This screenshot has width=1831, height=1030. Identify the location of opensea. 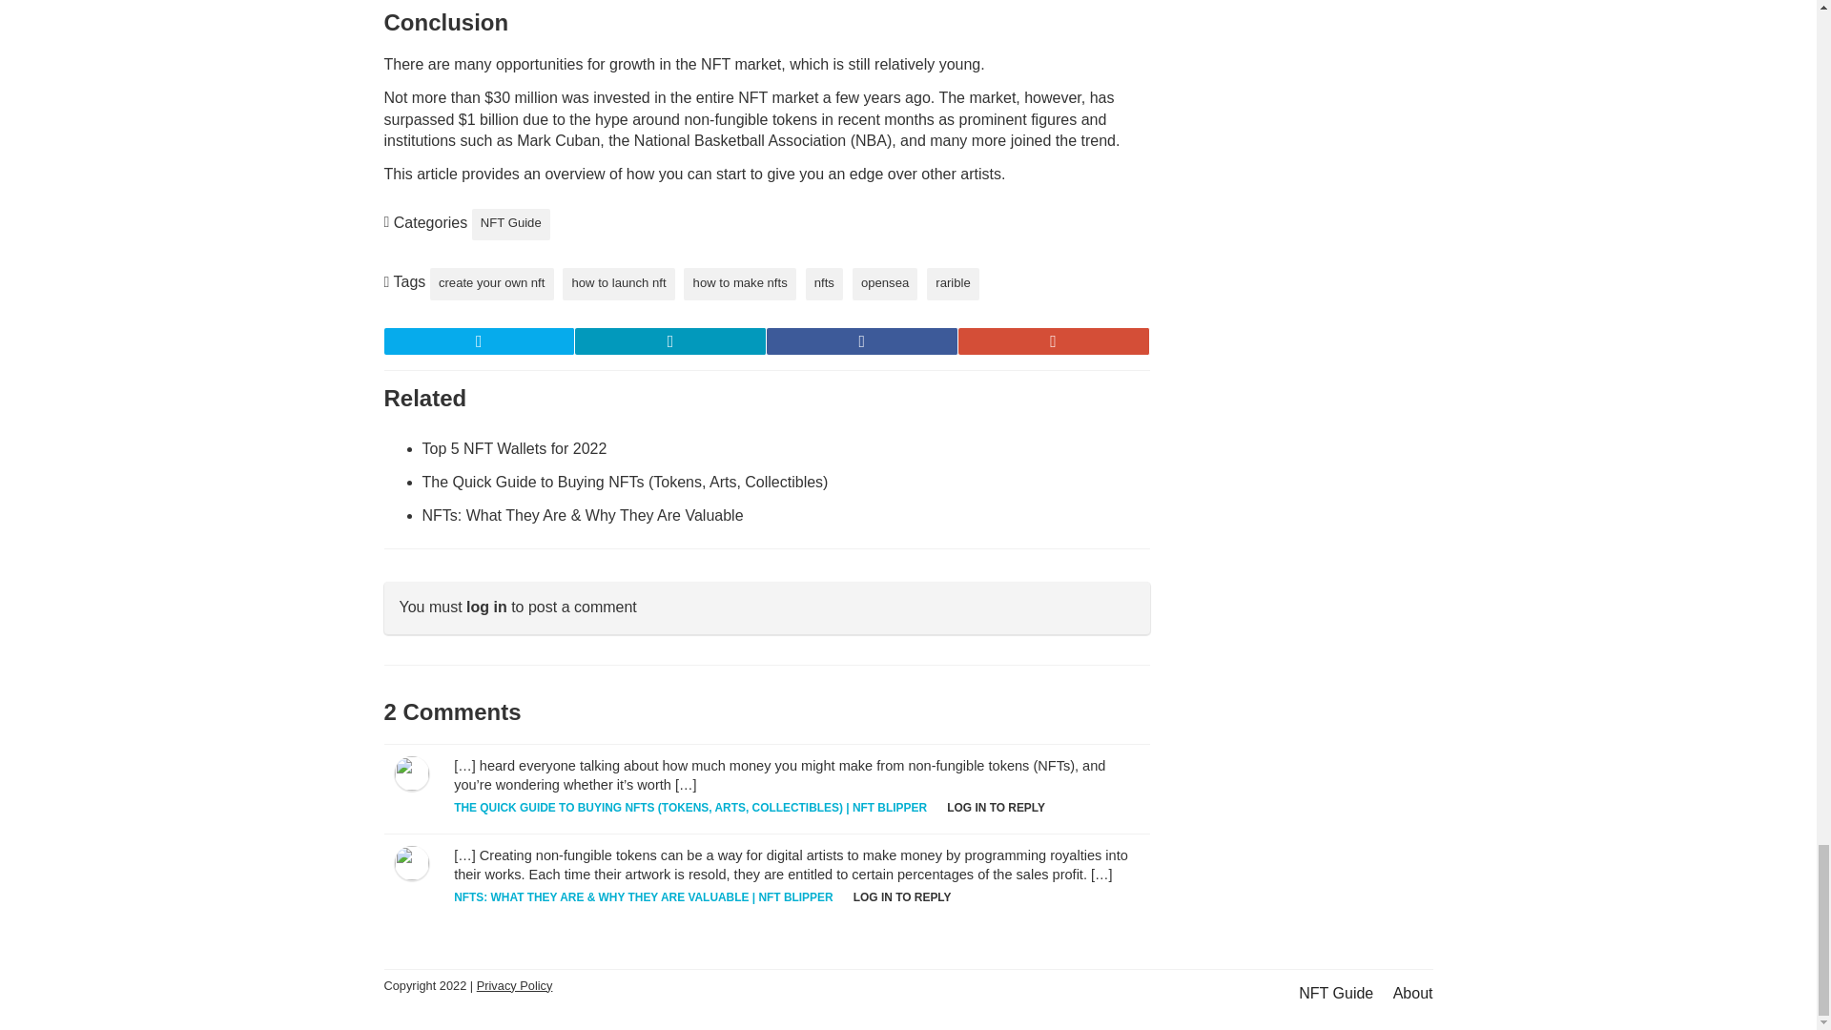
(885, 284).